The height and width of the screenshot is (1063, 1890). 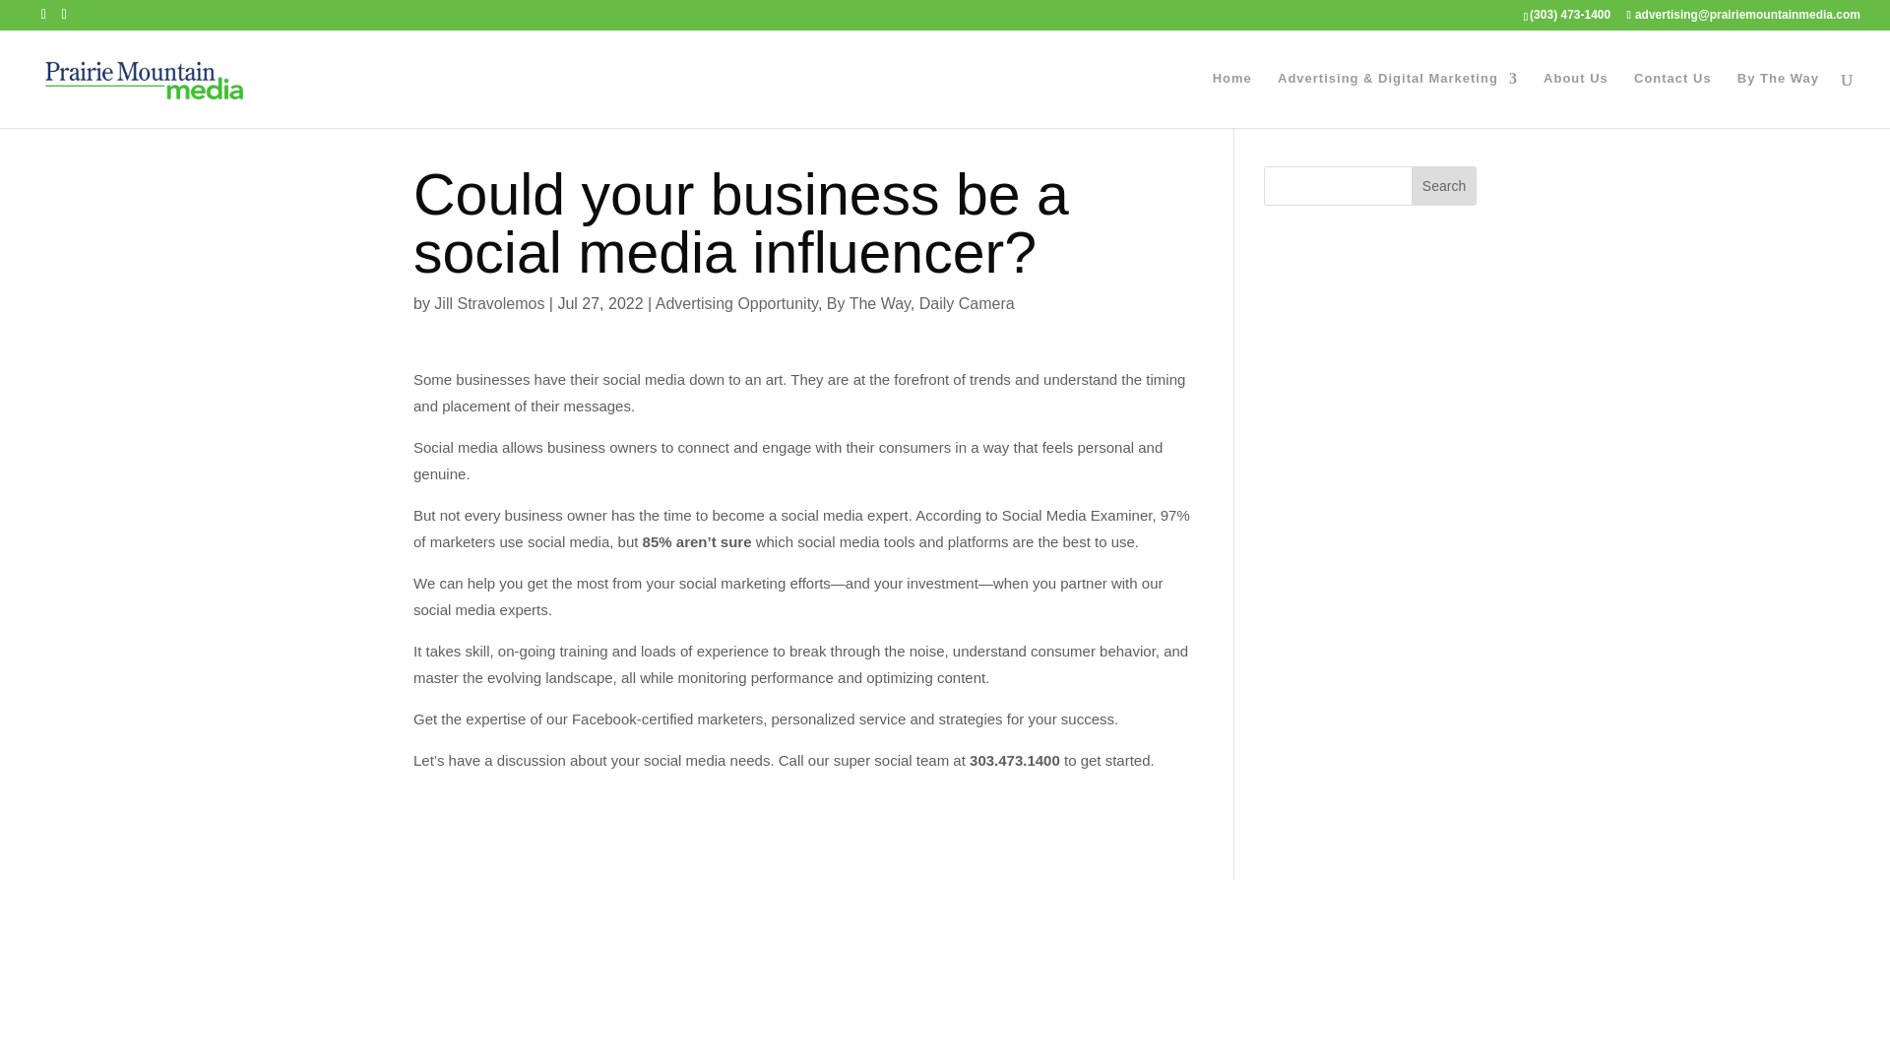 What do you see at coordinates (488, 303) in the screenshot?
I see `Posts by Jill Stravolemos` at bounding box center [488, 303].